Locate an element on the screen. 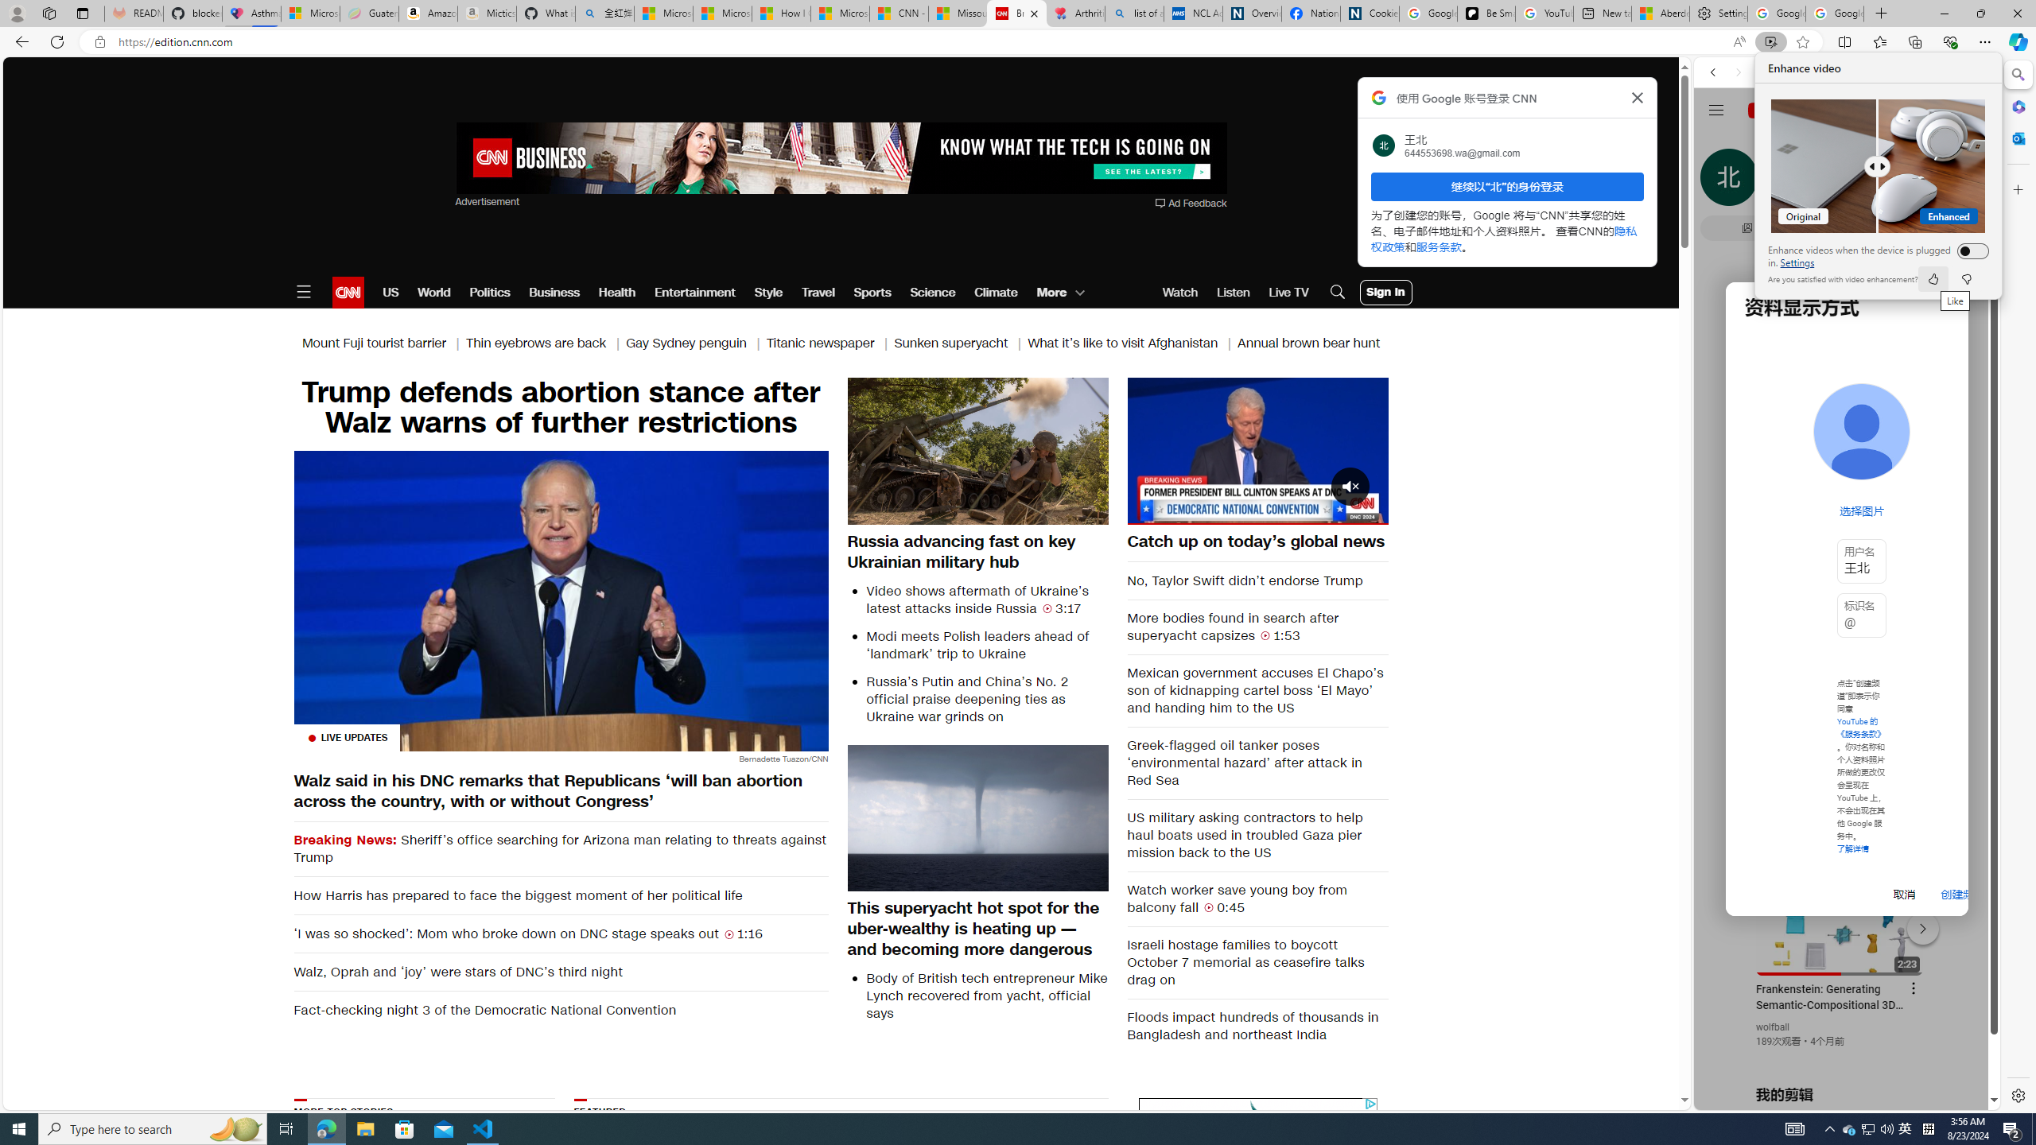 Image resolution: width=2036 pixels, height=1145 pixels. AutomationID: bg3 is located at coordinates (1022, 1193).